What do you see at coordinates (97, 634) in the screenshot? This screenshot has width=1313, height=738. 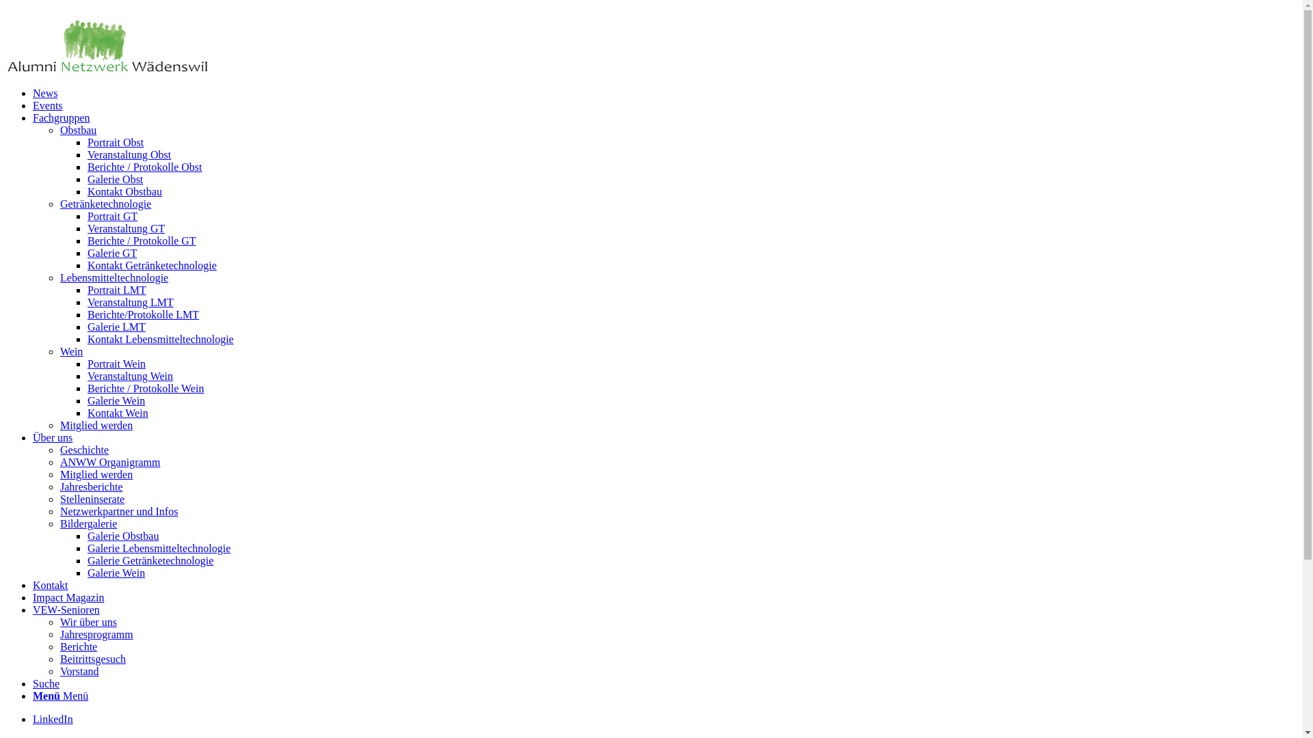 I see `Jahresprogramm` at bounding box center [97, 634].